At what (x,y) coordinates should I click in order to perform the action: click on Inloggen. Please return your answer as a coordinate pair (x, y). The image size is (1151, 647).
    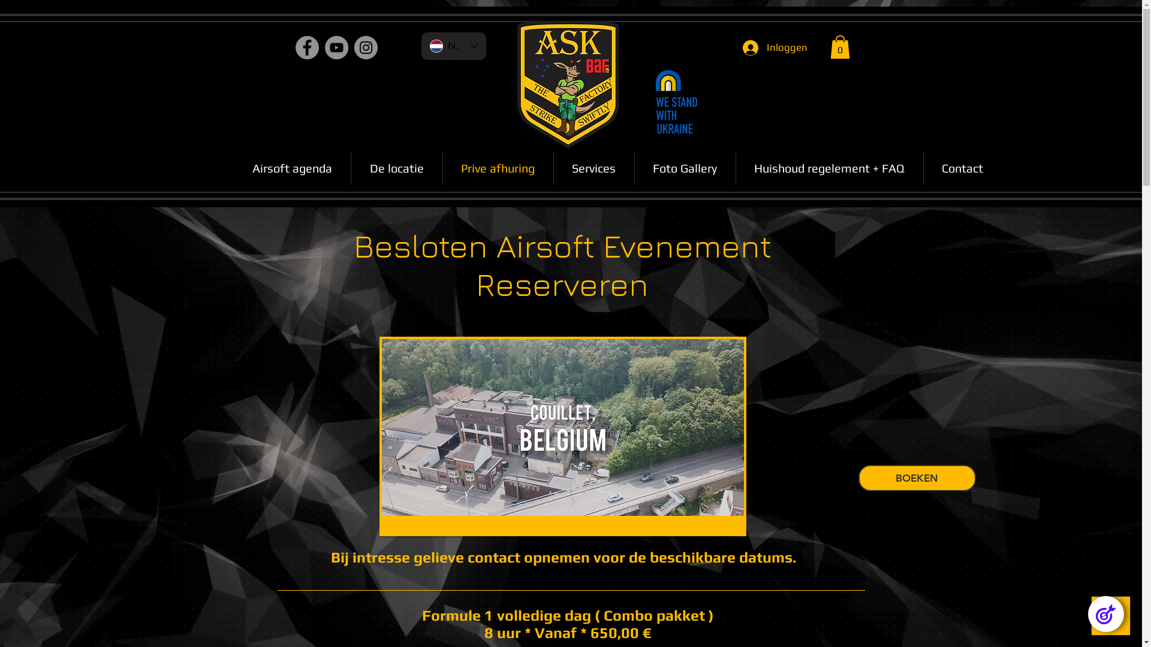
    Looking at the image, I should click on (775, 47).